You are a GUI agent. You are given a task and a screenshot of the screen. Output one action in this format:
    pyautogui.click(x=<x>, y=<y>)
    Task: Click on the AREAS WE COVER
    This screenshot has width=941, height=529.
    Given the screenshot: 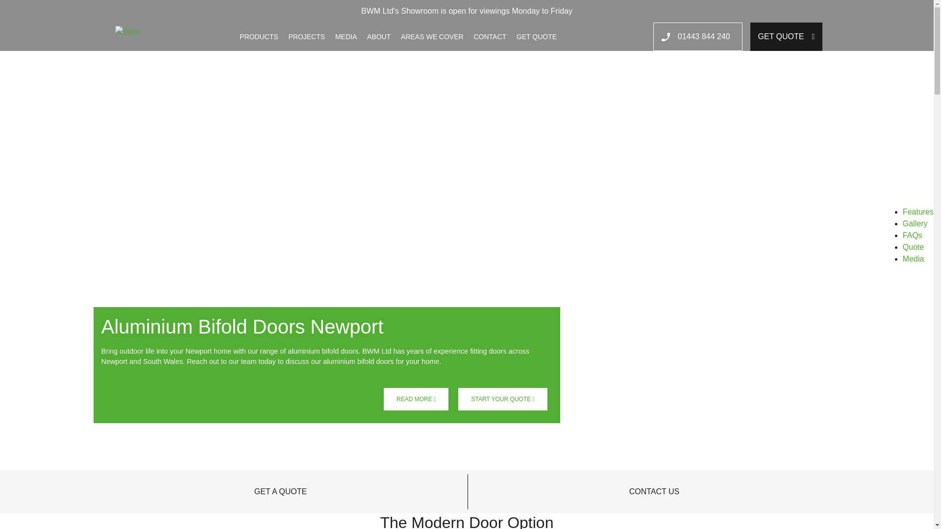 What is the action you would take?
    pyautogui.click(x=432, y=36)
    